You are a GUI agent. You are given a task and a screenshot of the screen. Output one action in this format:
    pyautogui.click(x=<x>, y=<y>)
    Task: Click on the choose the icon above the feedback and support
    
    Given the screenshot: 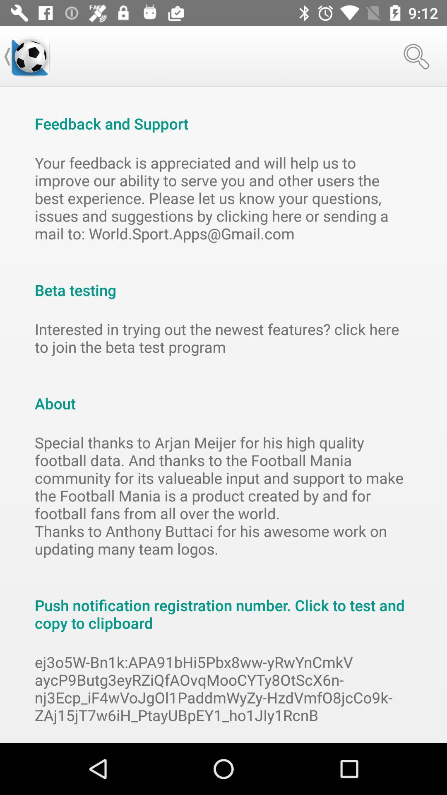 What is the action you would take?
    pyautogui.click(x=30, y=56)
    